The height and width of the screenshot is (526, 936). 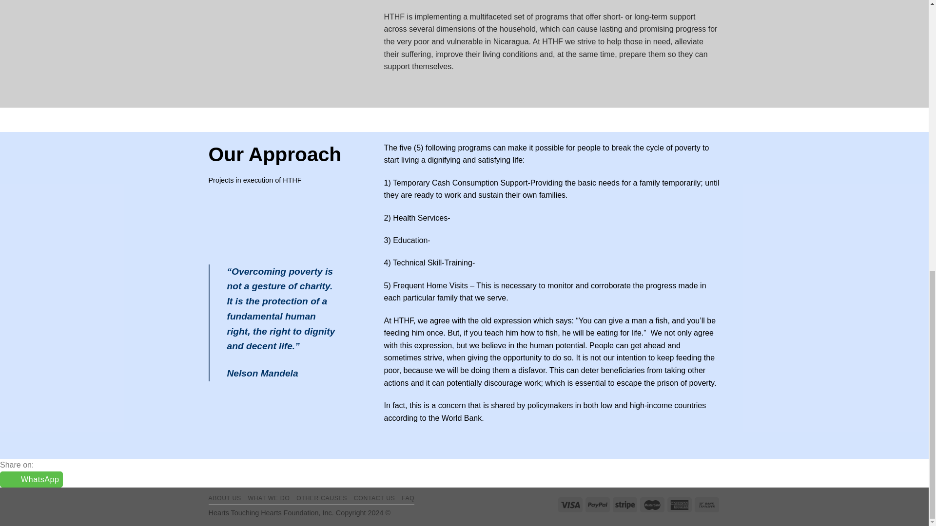 I want to click on WhatsApp, so click(x=31, y=479).